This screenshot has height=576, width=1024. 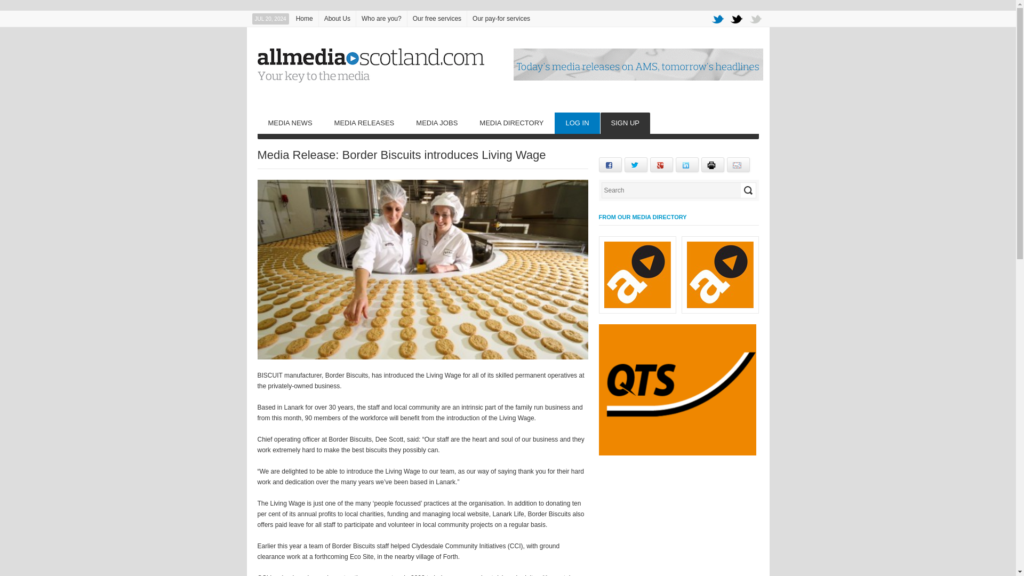 I want to click on Search, so click(x=748, y=190).